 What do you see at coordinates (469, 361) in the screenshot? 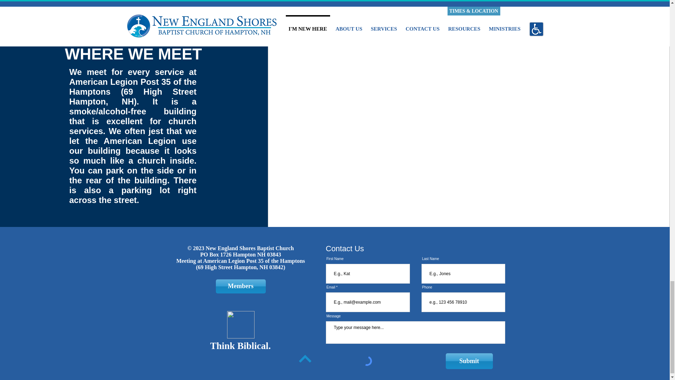
I see `Submit` at bounding box center [469, 361].